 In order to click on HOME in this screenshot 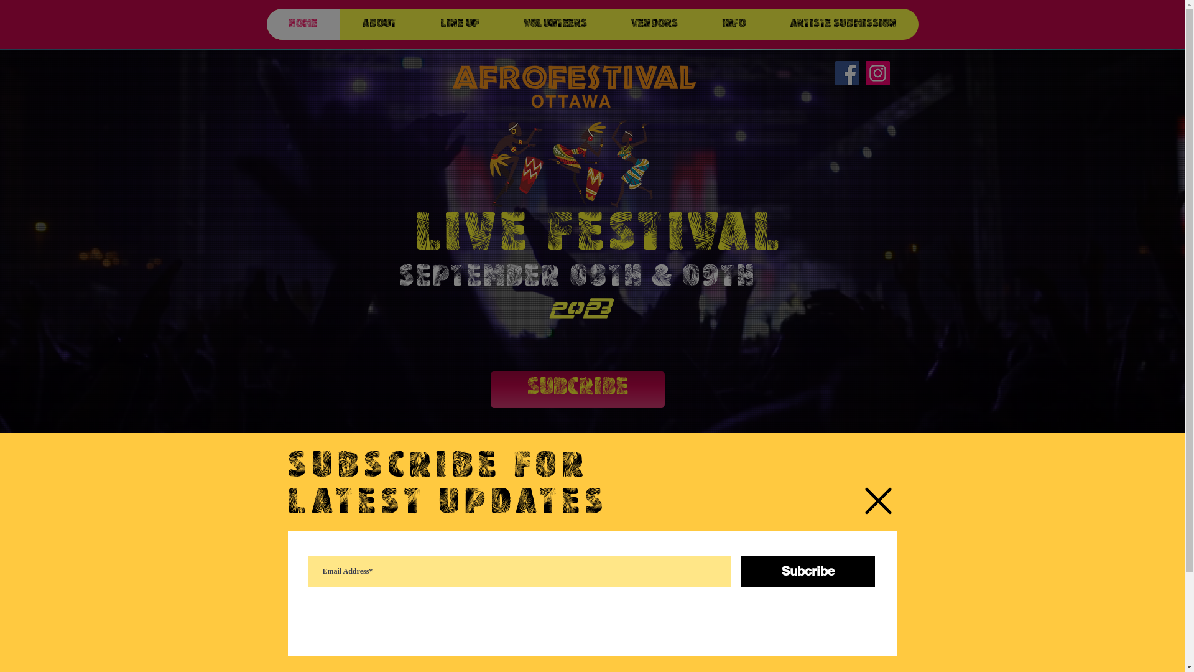, I will do `click(302, 24)`.